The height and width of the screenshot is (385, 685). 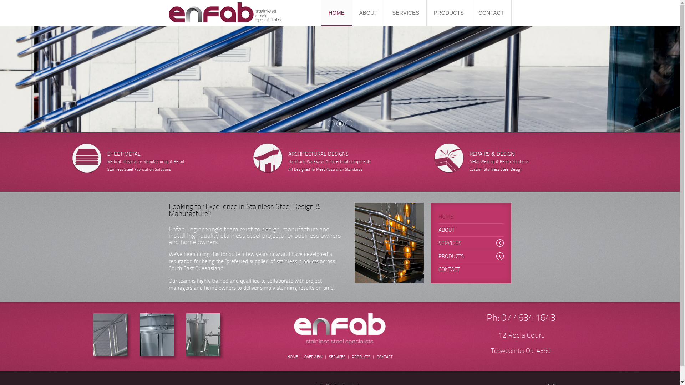 What do you see at coordinates (156, 161) in the screenshot?
I see `Manufacturing` at bounding box center [156, 161].